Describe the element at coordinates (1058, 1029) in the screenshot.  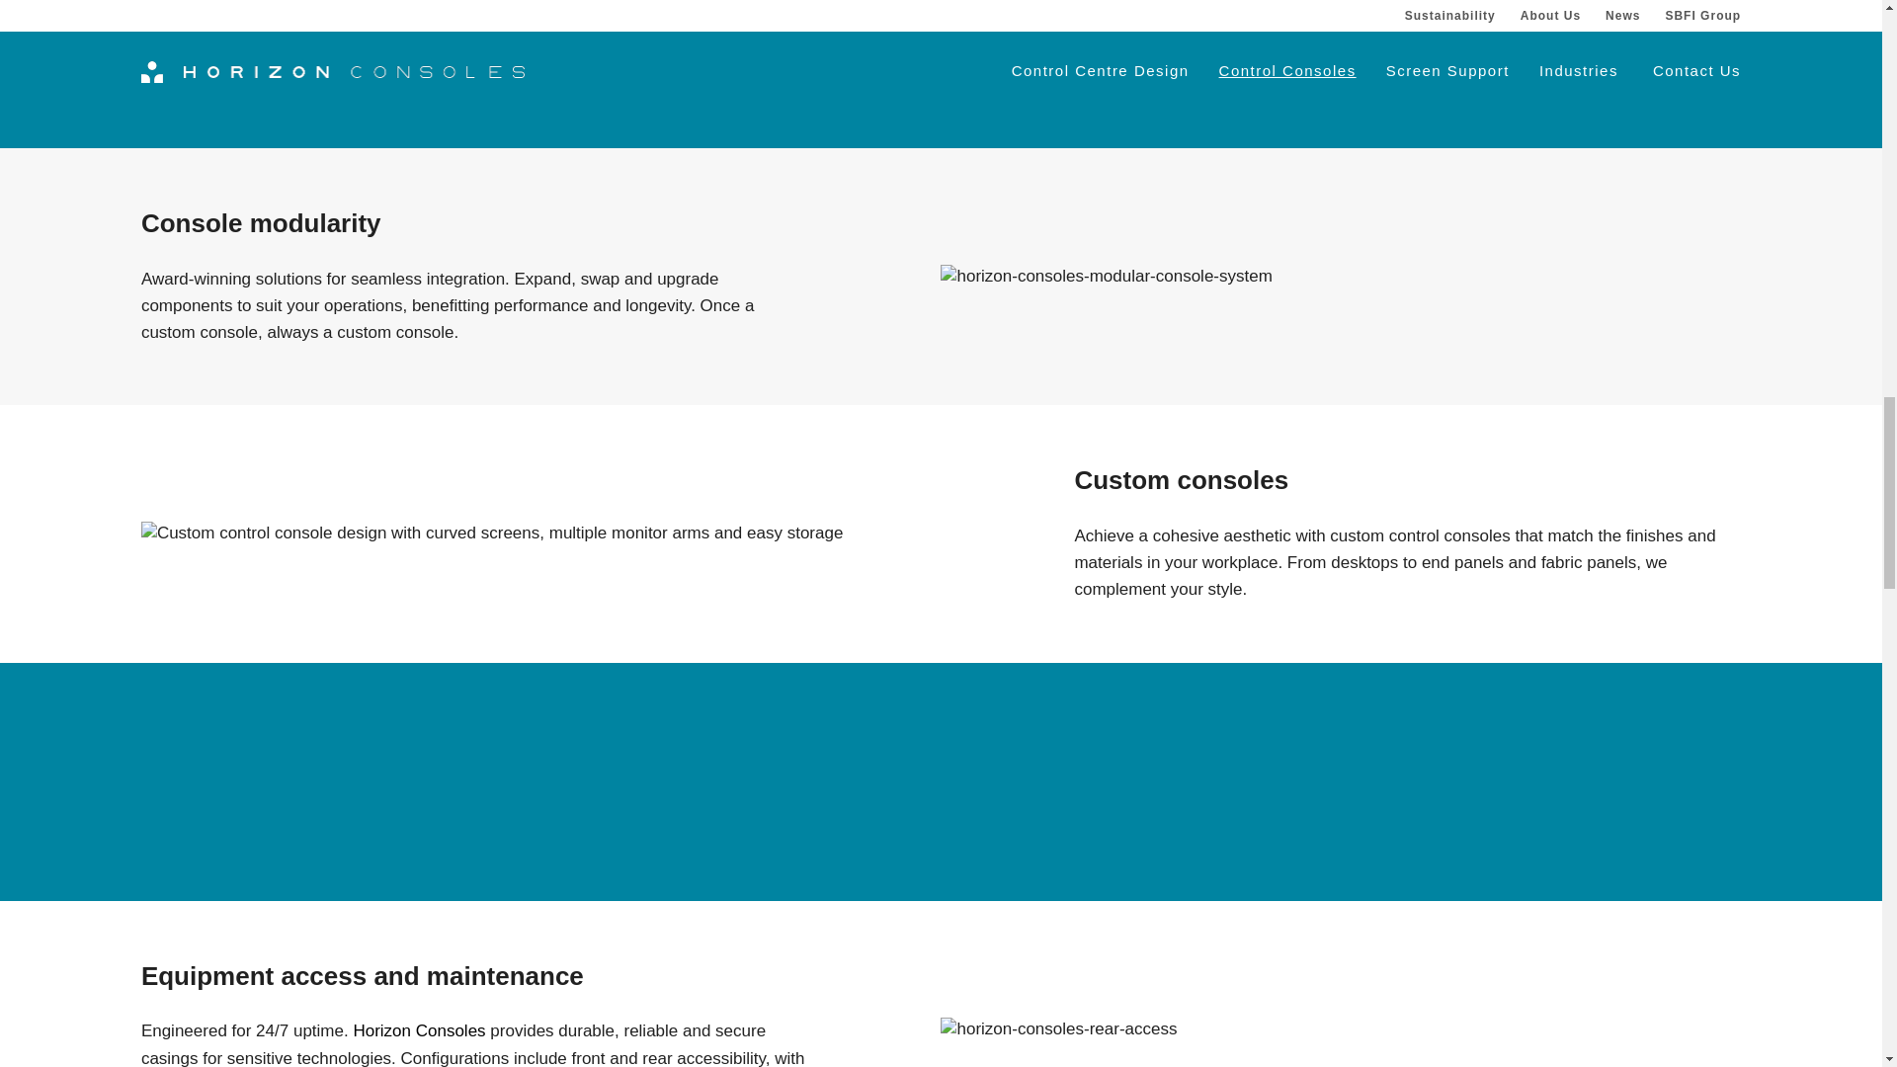
I see `horizon-consoles-rear-access` at that location.